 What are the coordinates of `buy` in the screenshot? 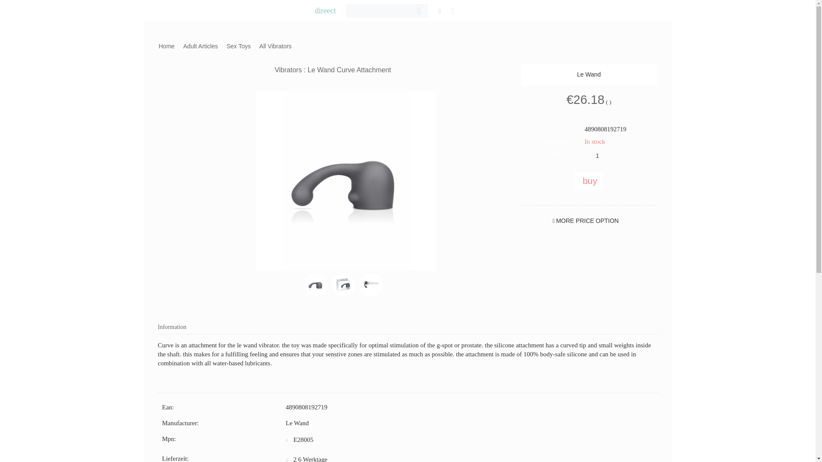 It's located at (589, 181).